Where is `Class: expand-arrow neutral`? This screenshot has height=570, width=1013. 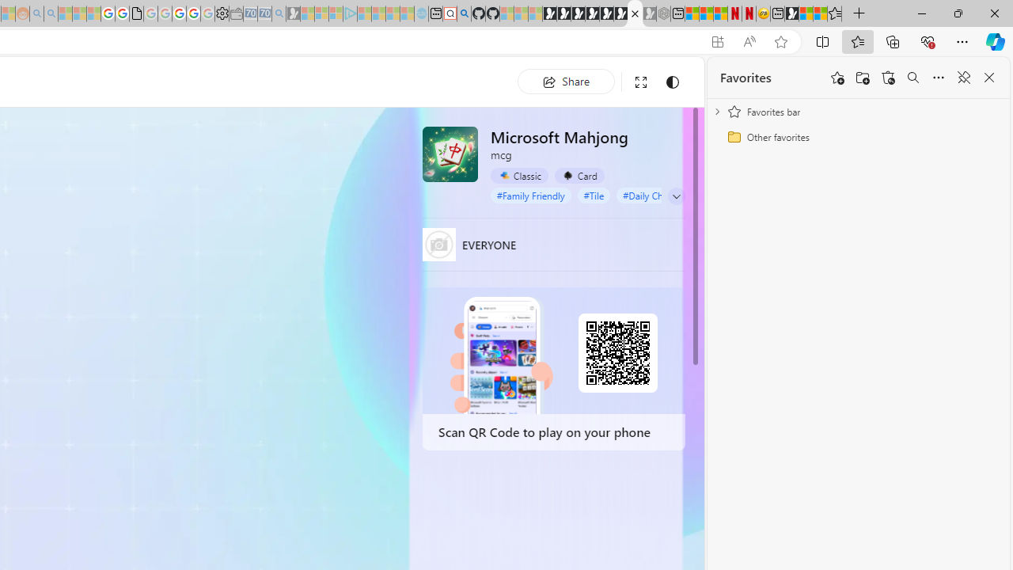
Class: expand-arrow neutral is located at coordinates (676, 196).